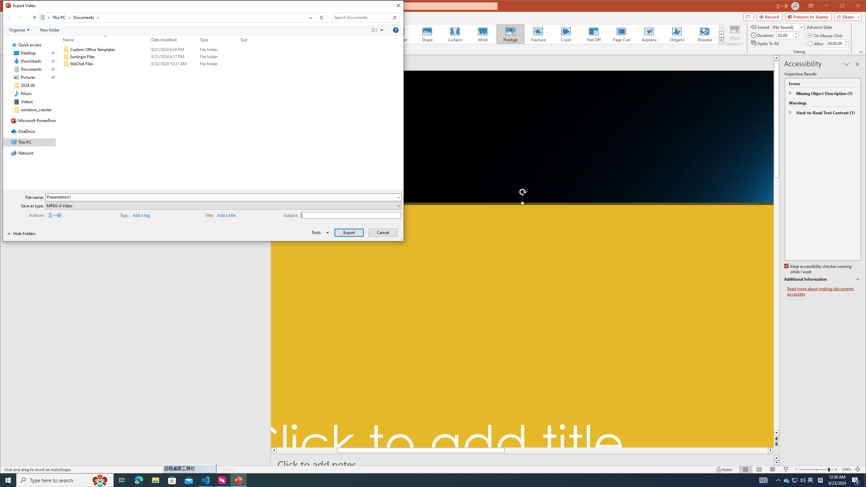  What do you see at coordinates (62, 18) in the screenshot?
I see `This PC` at bounding box center [62, 18].